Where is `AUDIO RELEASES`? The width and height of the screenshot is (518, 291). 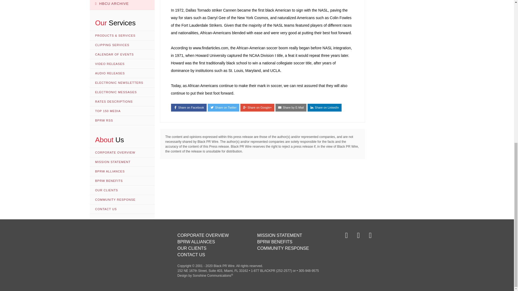 AUDIO RELEASES is located at coordinates (122, 73).